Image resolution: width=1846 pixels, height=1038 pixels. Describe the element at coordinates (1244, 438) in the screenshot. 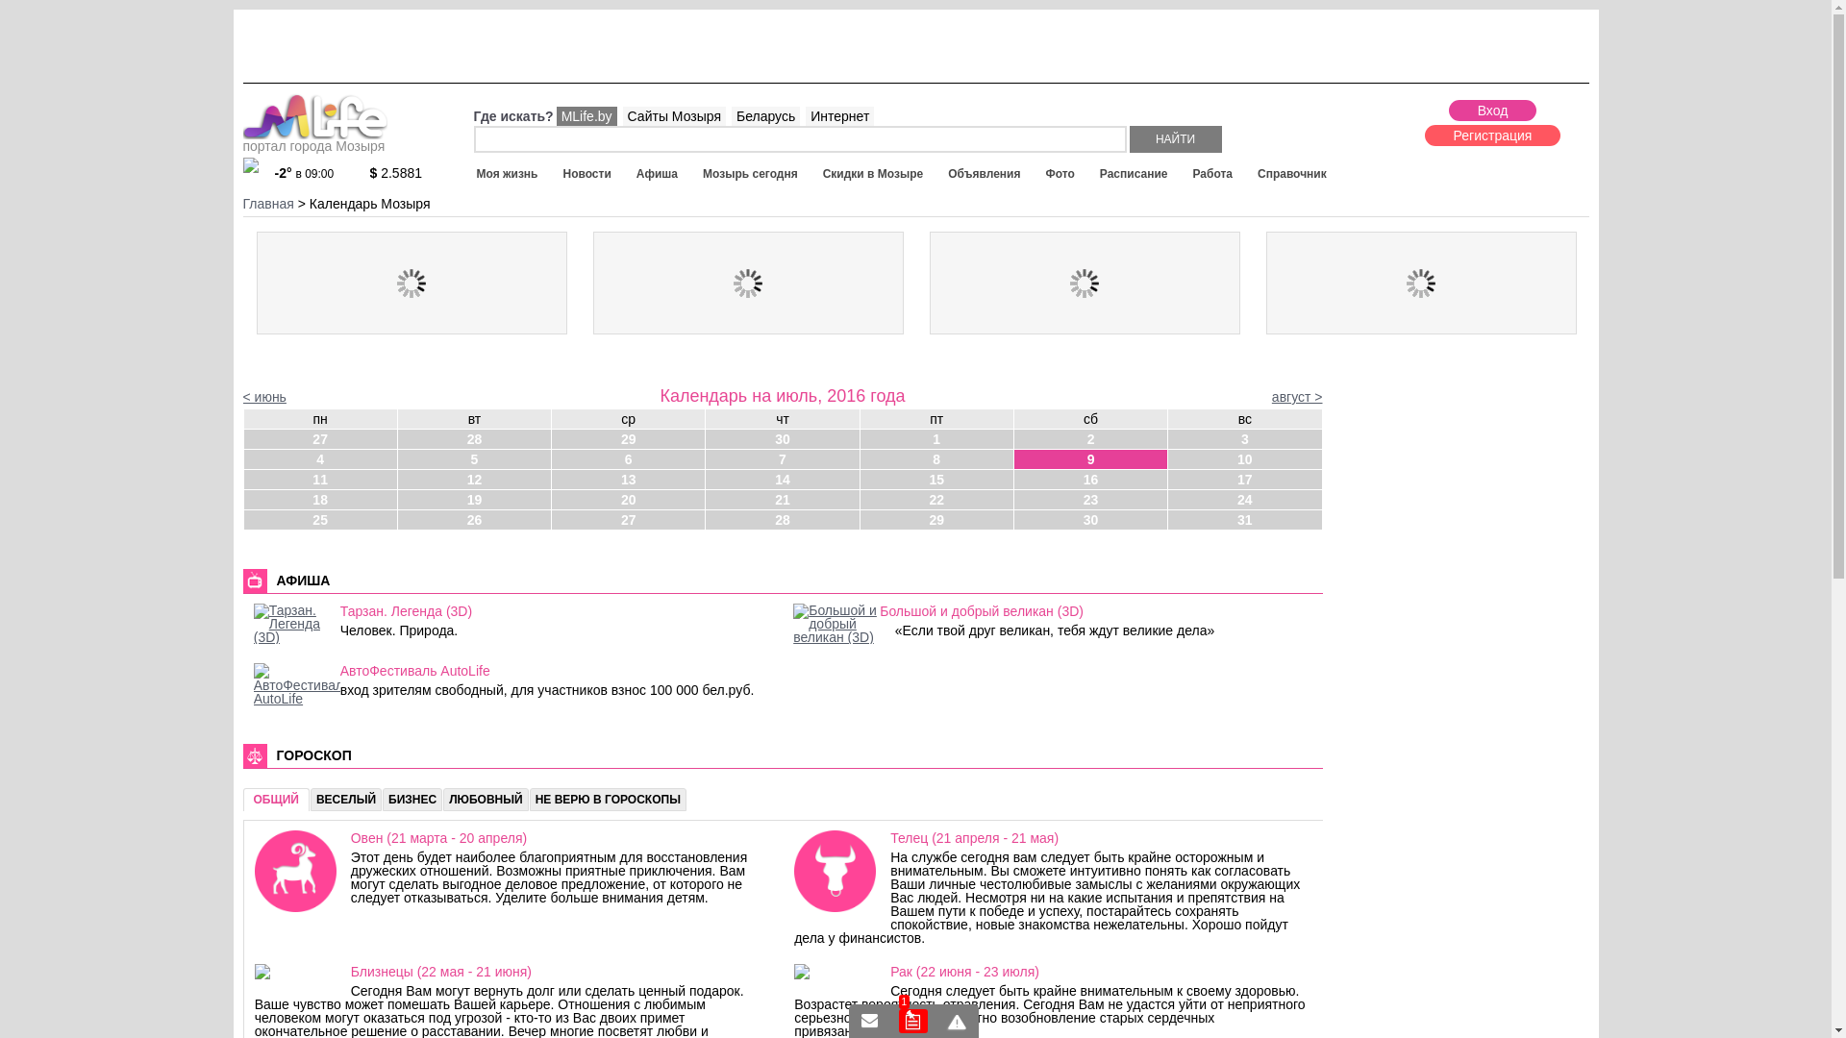

I see `3` at that location.